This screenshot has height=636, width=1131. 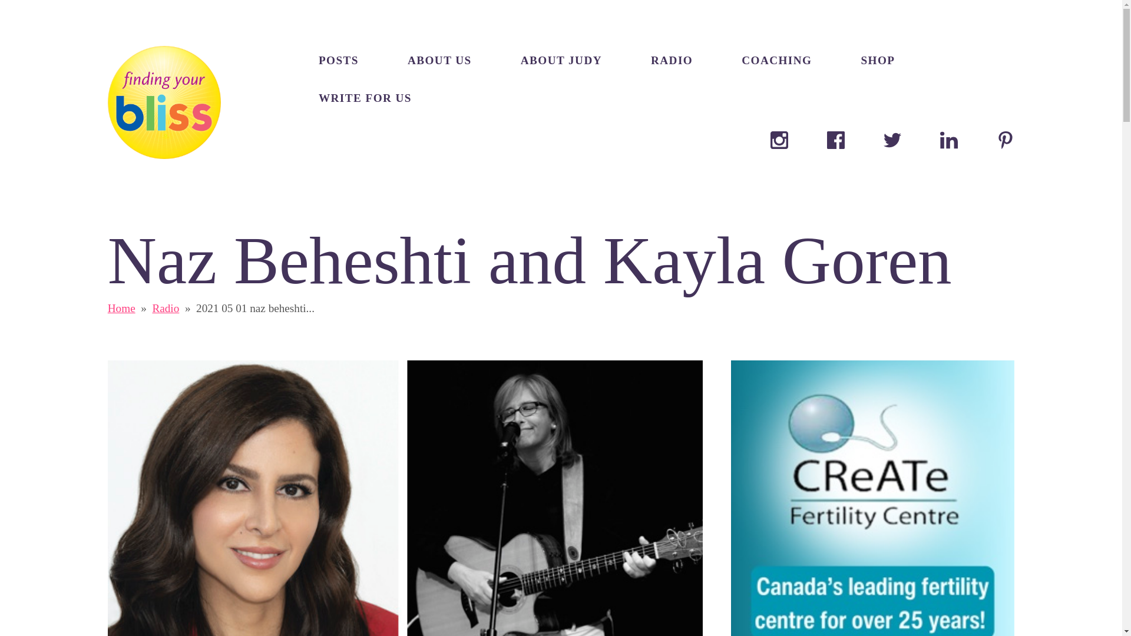 What do you see at coordinates (561, 60) in the screenshot?
I see `ABOUT JUDY` at bounding box center [561, 60].